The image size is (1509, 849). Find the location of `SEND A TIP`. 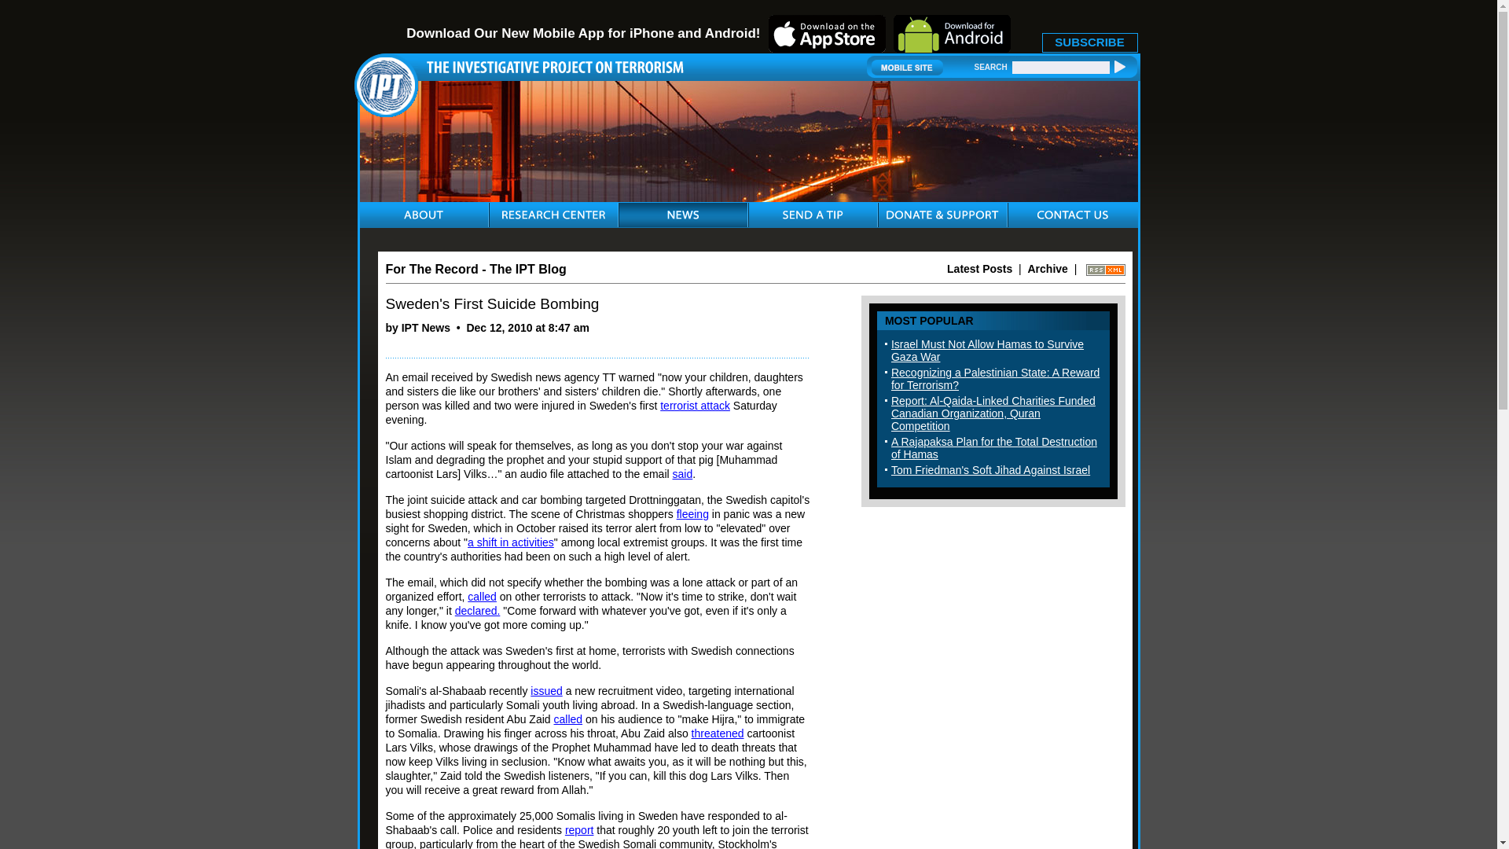

SEND A TIP is located at coordinates (813, 215).